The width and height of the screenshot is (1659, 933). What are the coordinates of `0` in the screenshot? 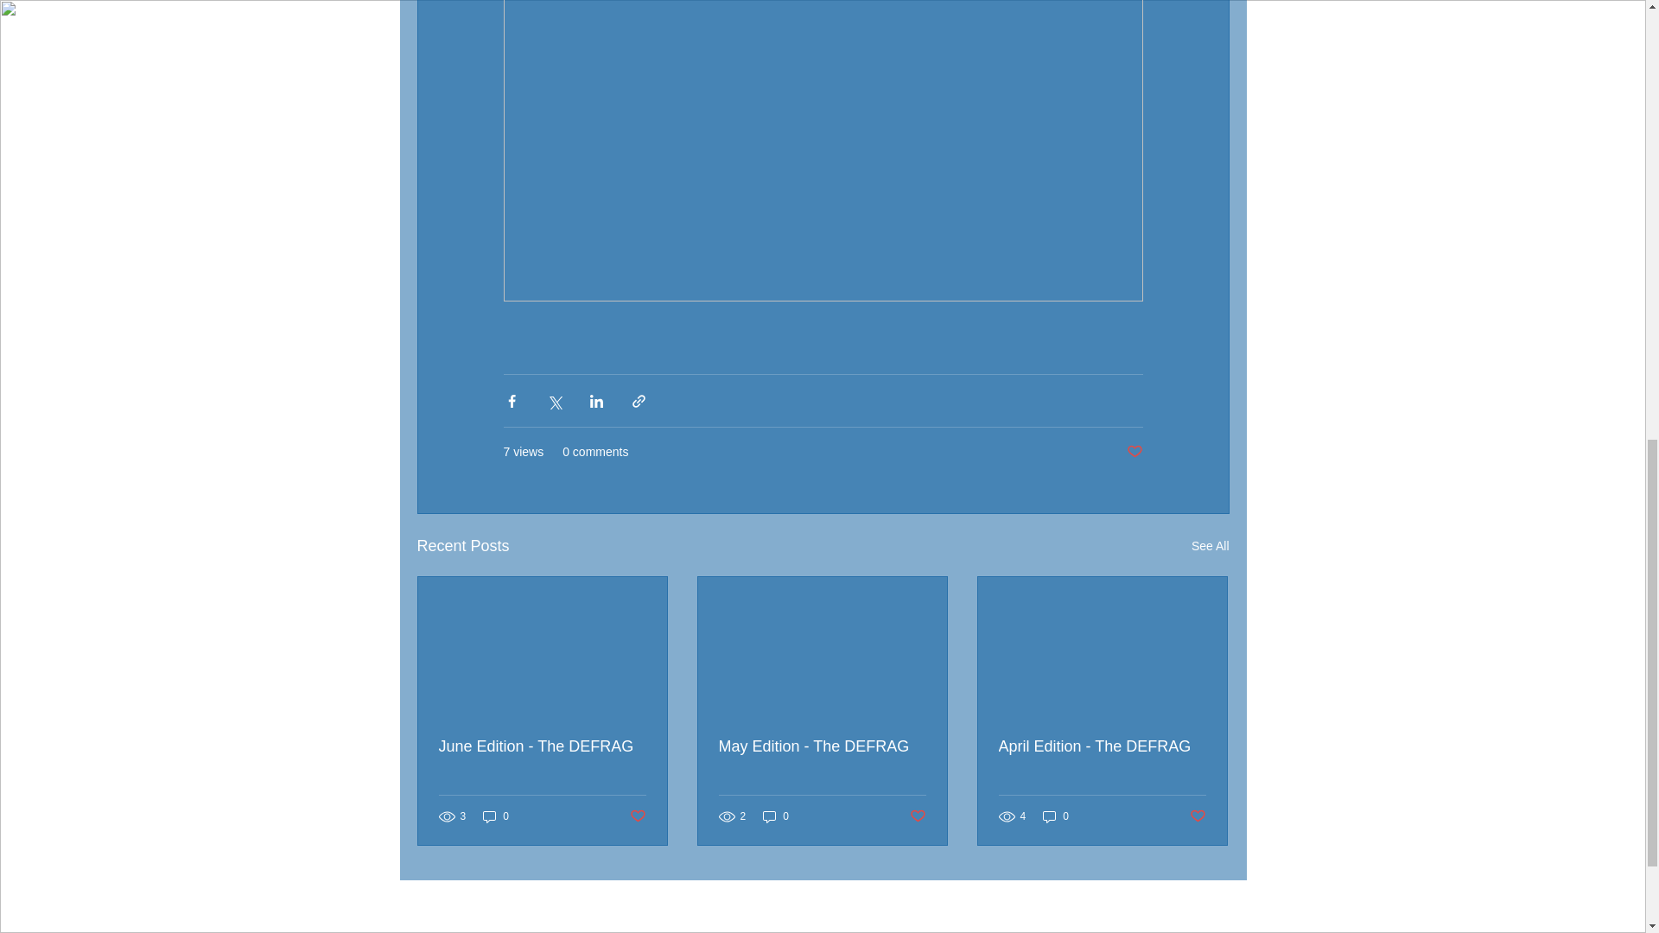 It's located at (776, 816).